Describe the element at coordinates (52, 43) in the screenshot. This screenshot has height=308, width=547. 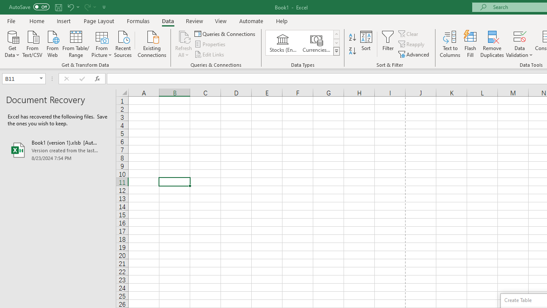
I see `From Web` at that location.